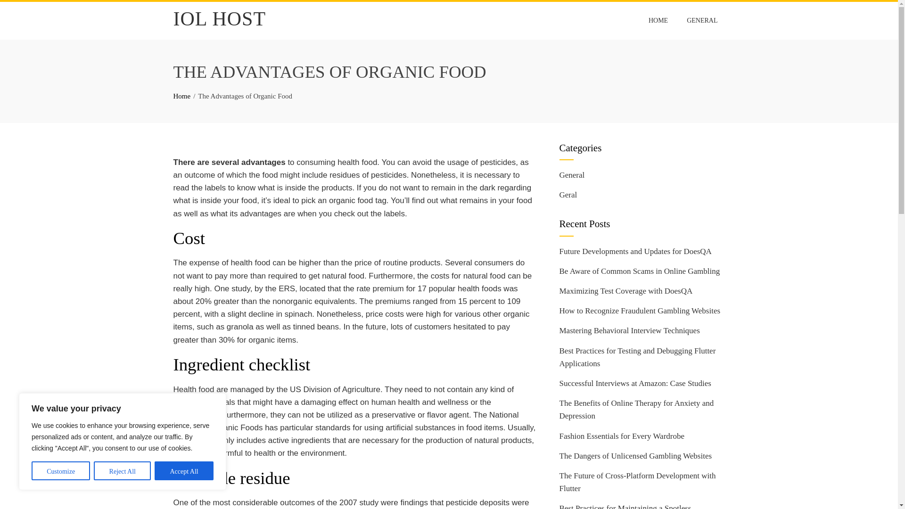  I want to click on Future Developments and Updates for DoesQA, so click(635, 251).